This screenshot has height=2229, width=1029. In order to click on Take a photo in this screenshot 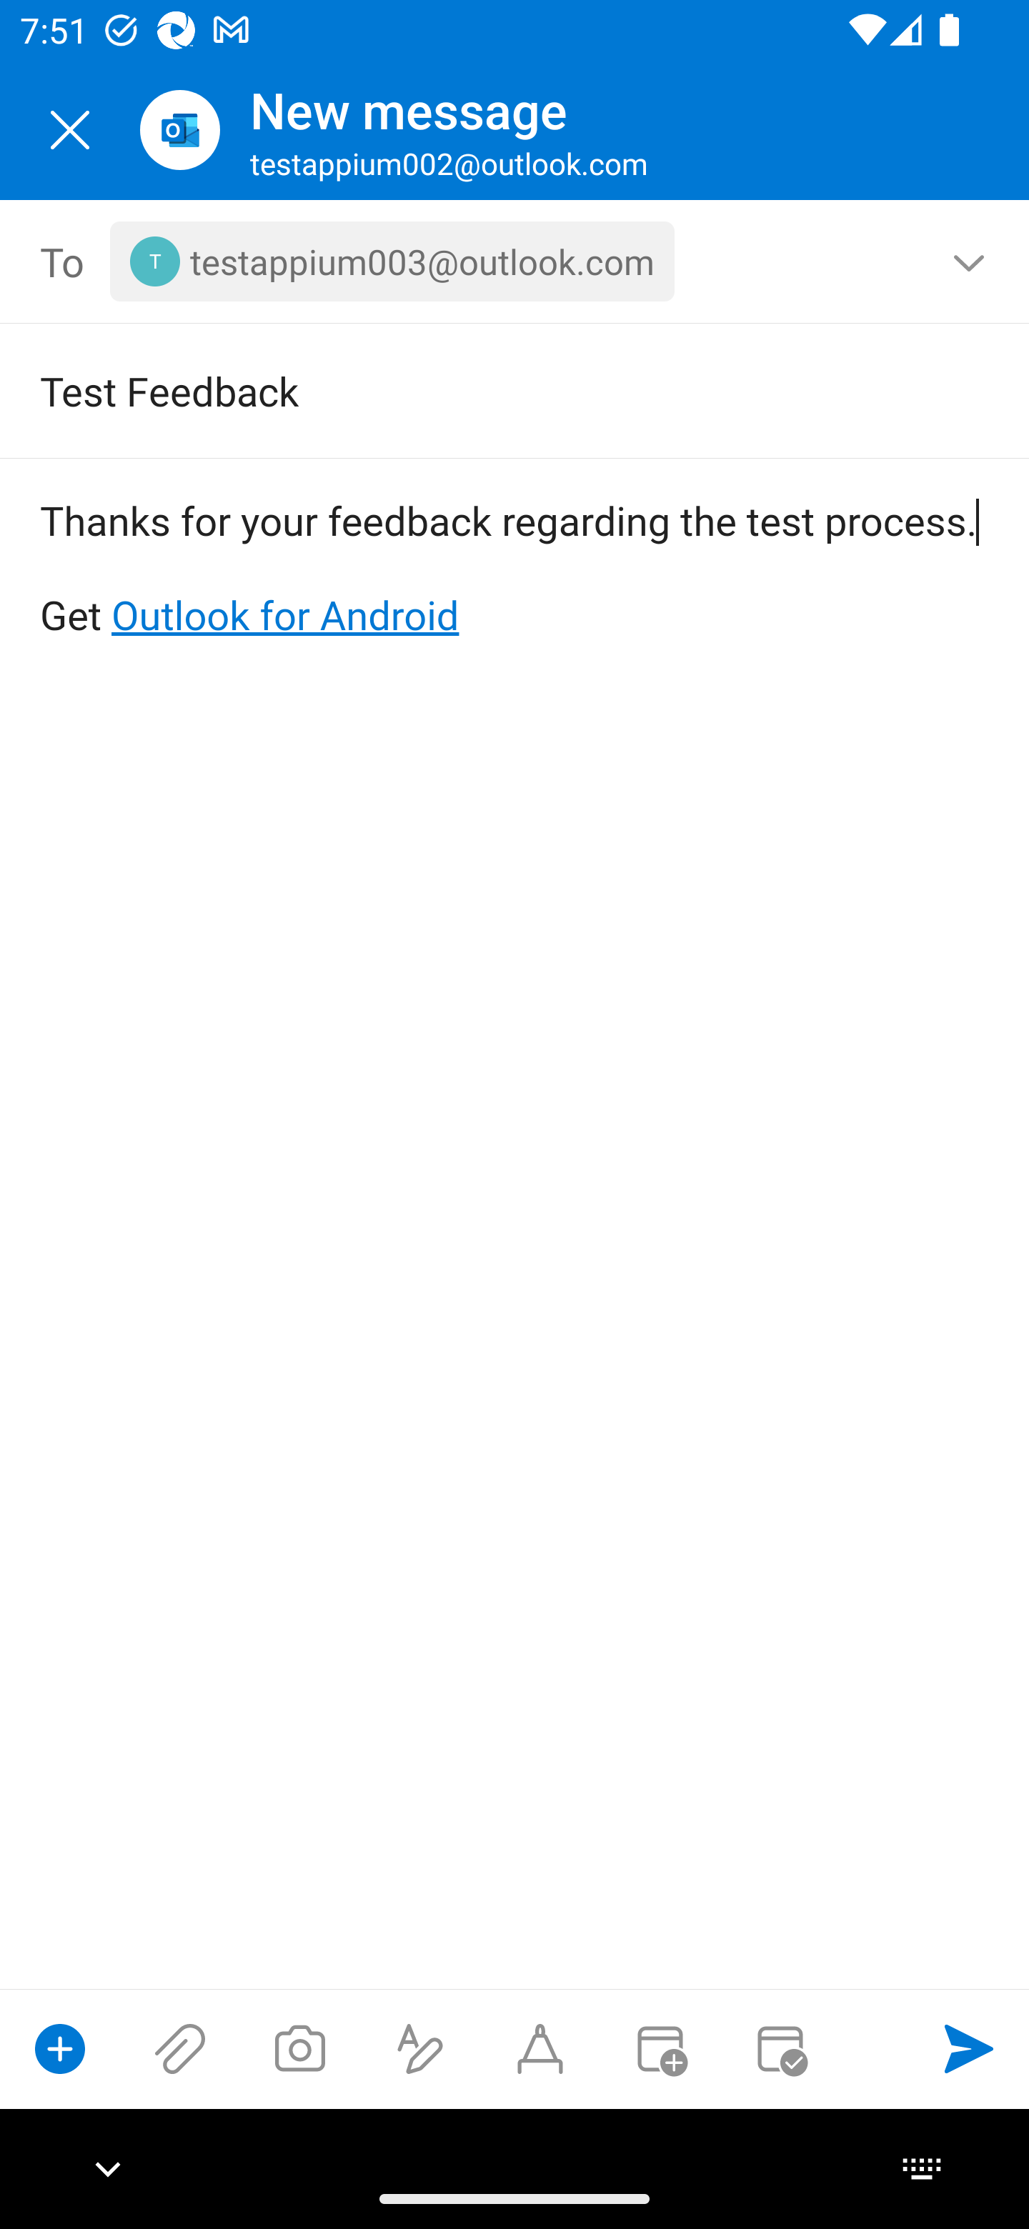, I will do `click(299, 2048)`.